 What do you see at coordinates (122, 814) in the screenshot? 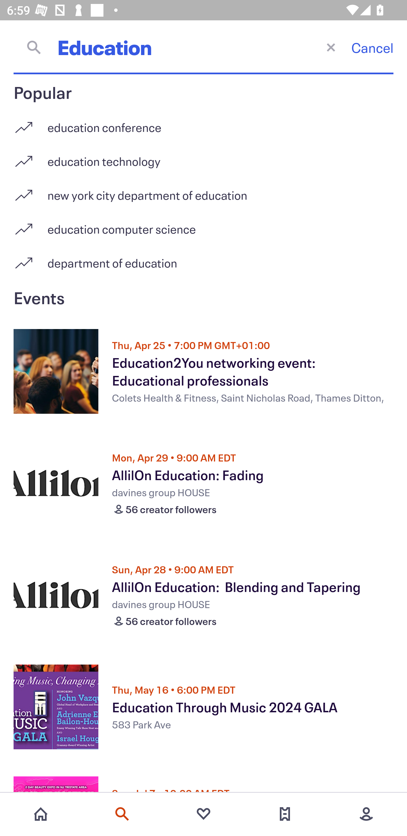
I see `Search events` at bounding box center [122, 814].